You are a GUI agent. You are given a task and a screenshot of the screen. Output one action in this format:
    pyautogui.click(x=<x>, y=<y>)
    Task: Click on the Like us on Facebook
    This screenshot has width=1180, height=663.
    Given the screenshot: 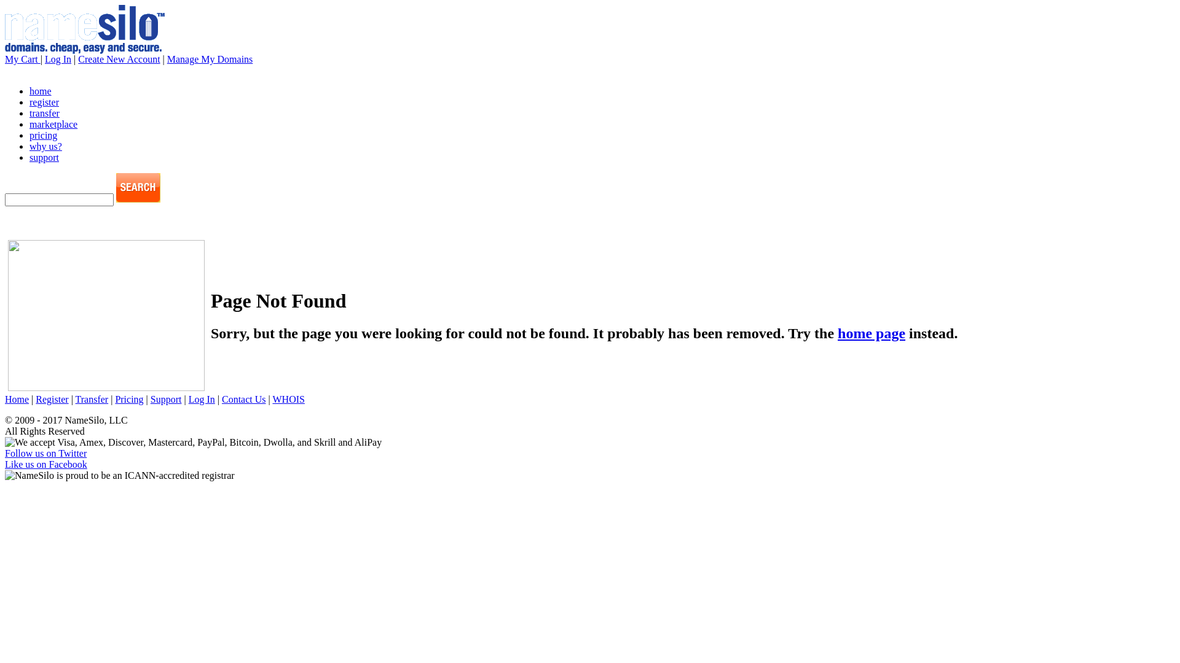 What is the action you would take?
    pyautogui.click(x=46, y=464)
    